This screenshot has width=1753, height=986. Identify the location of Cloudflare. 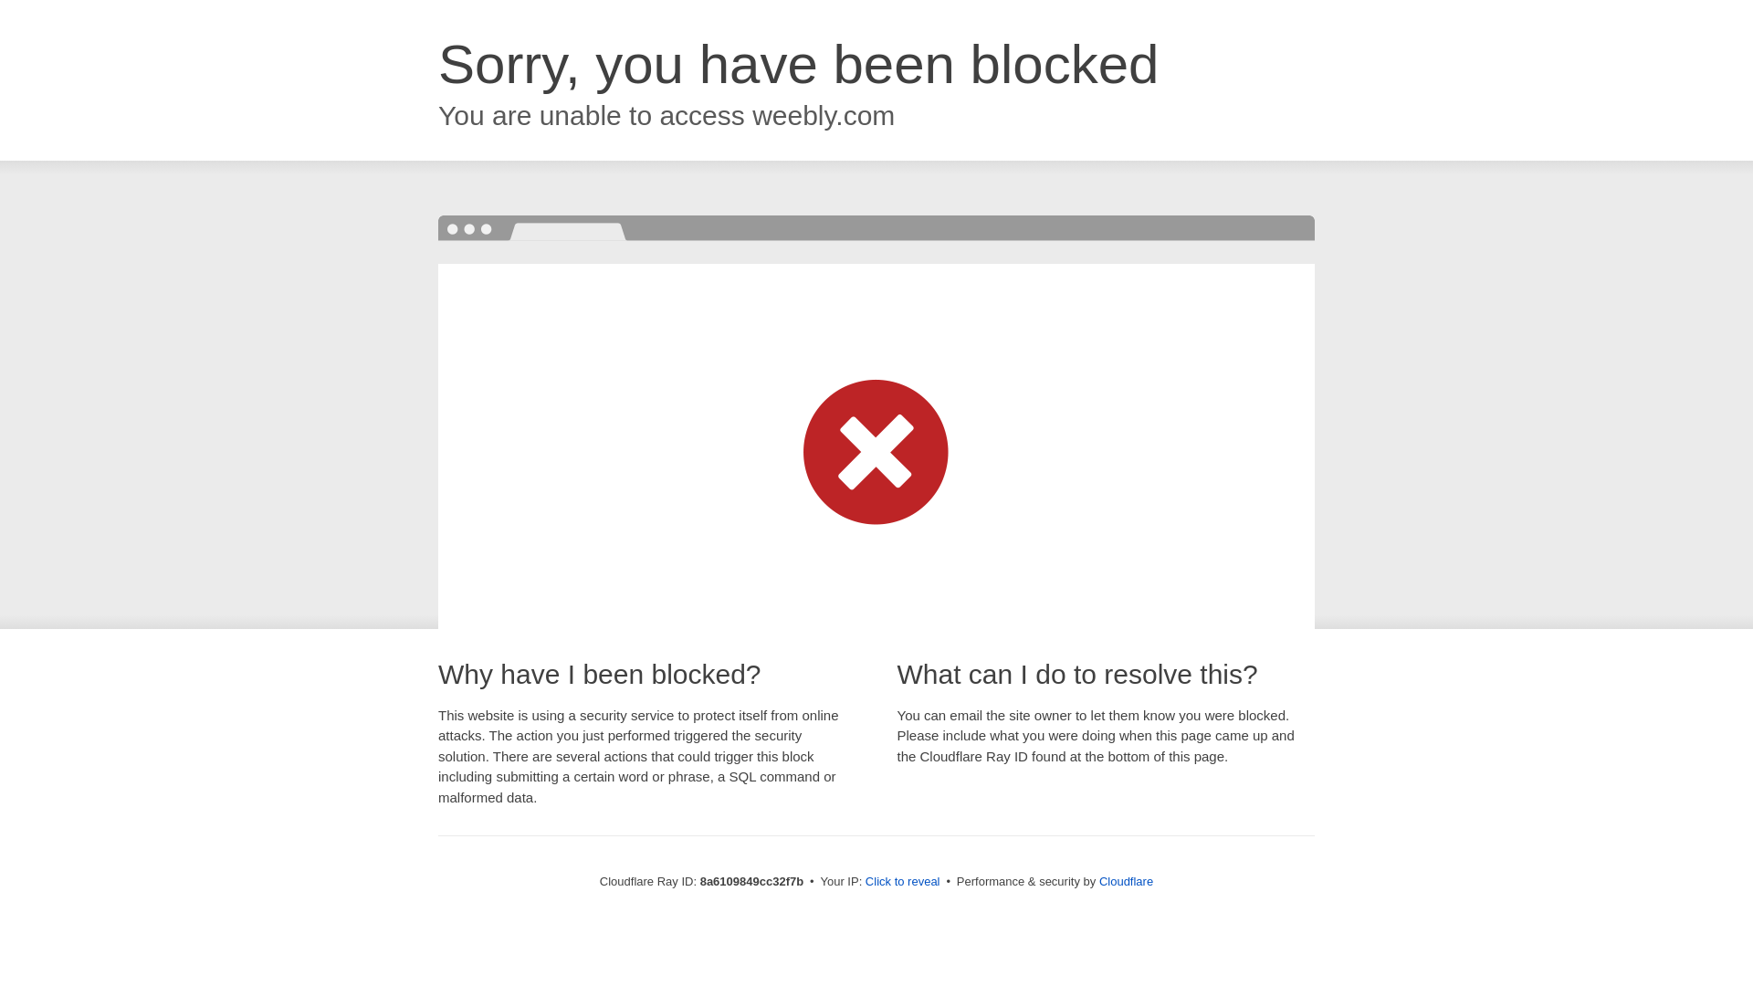
(1126, 881).